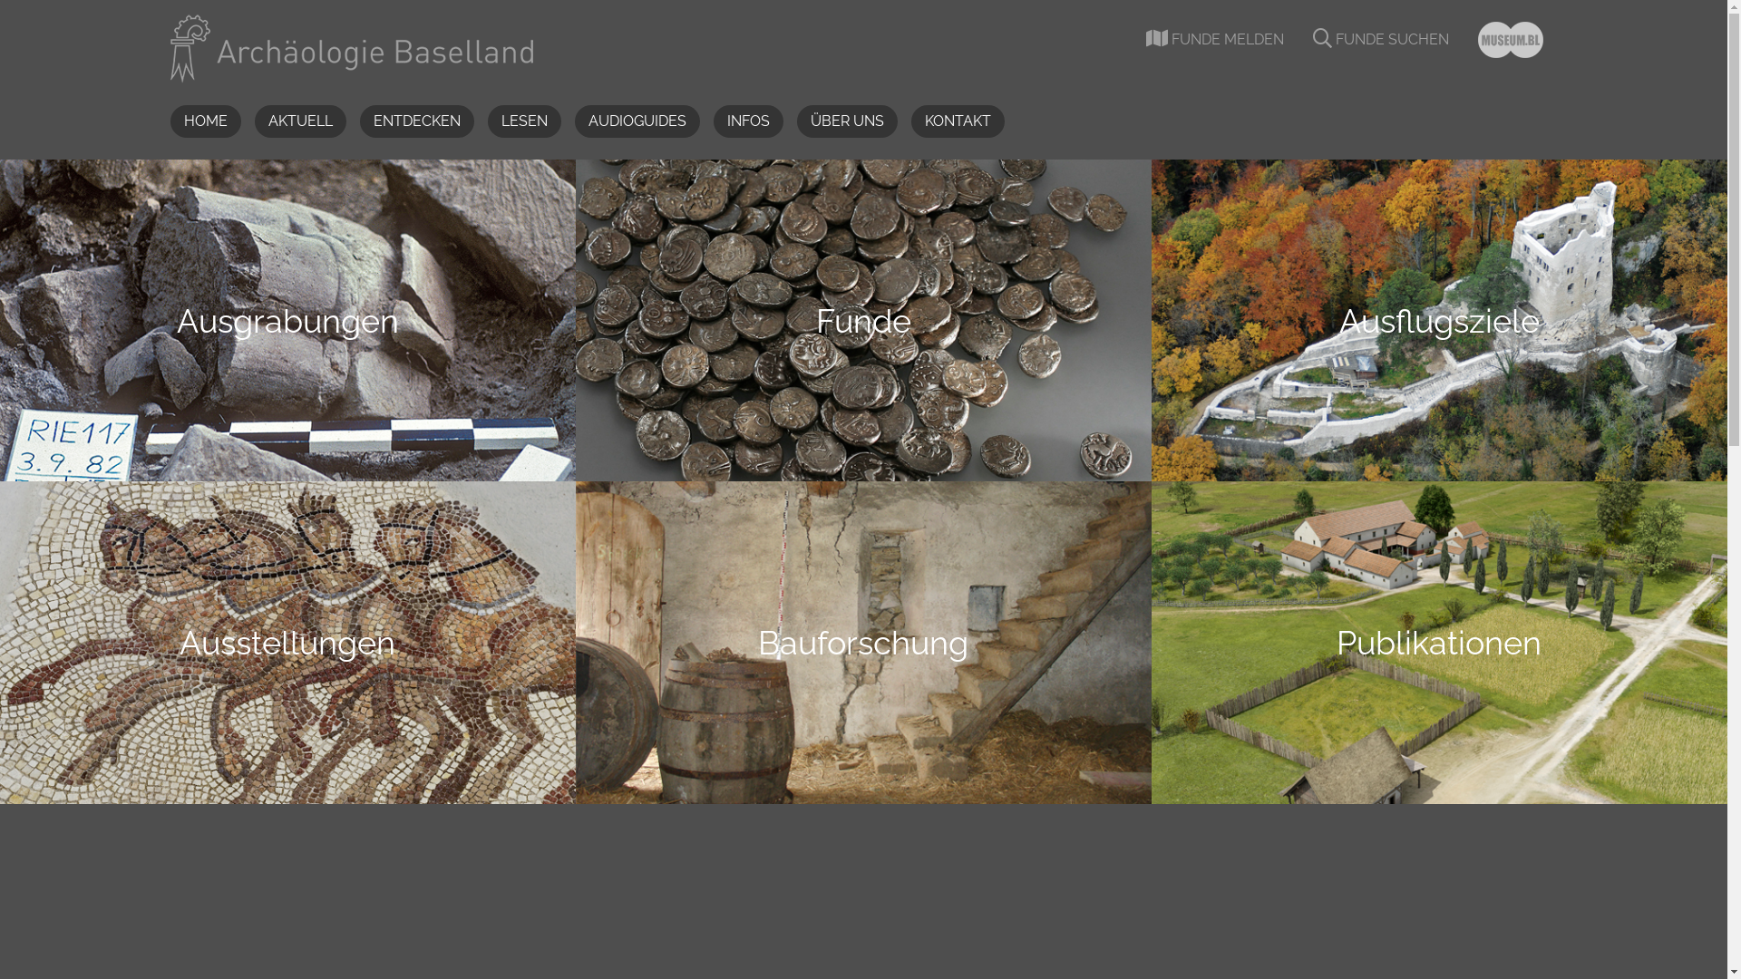  I want to click on Ausstellungen, so click(288, 642).